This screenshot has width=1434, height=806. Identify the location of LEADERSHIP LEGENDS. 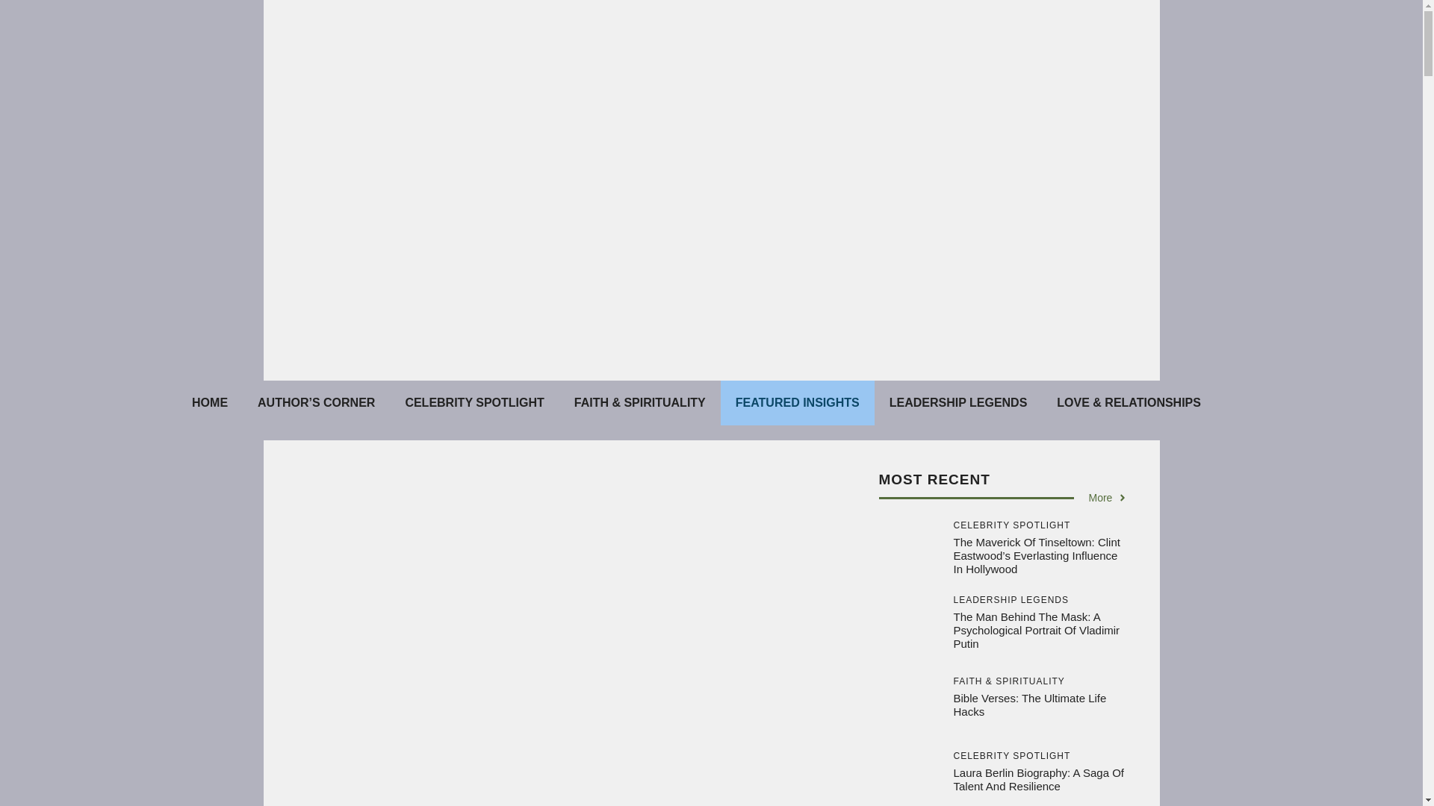
(958, 403).